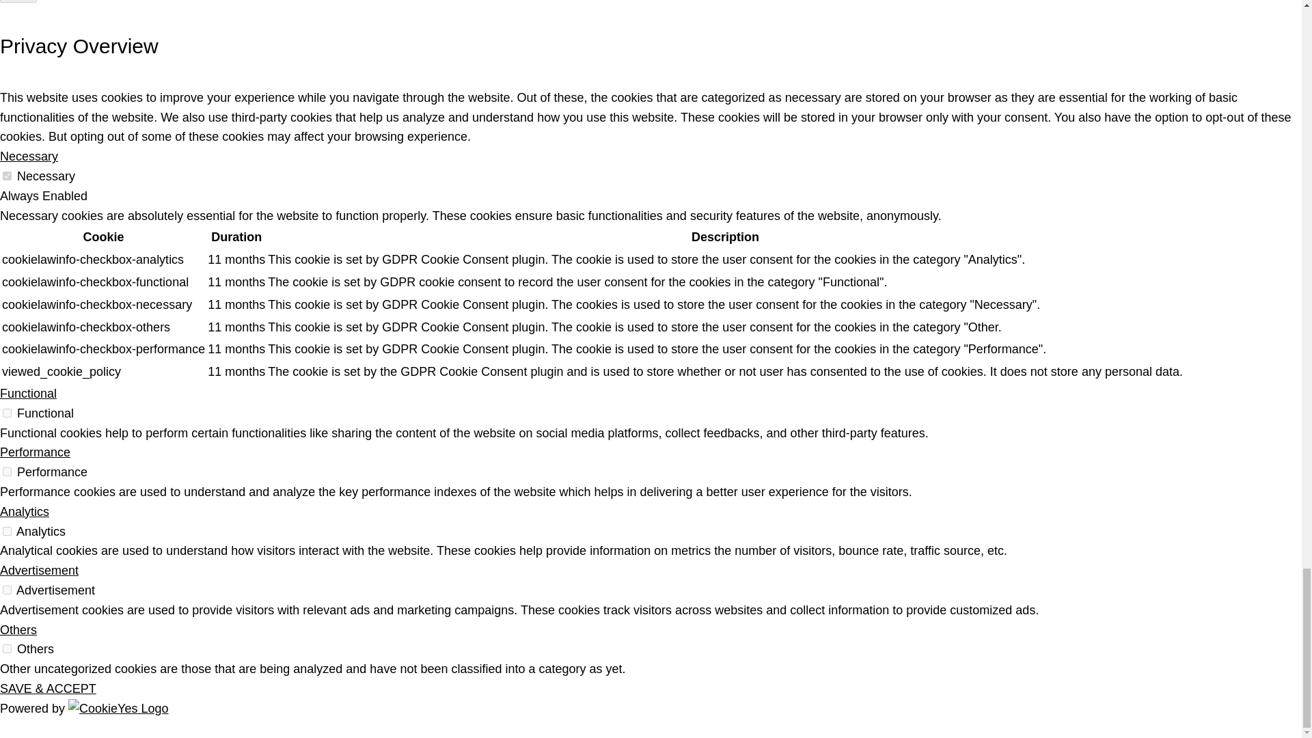  Describe the element at coordinates (7, 648) in the screenshot. I see `on` at that location.